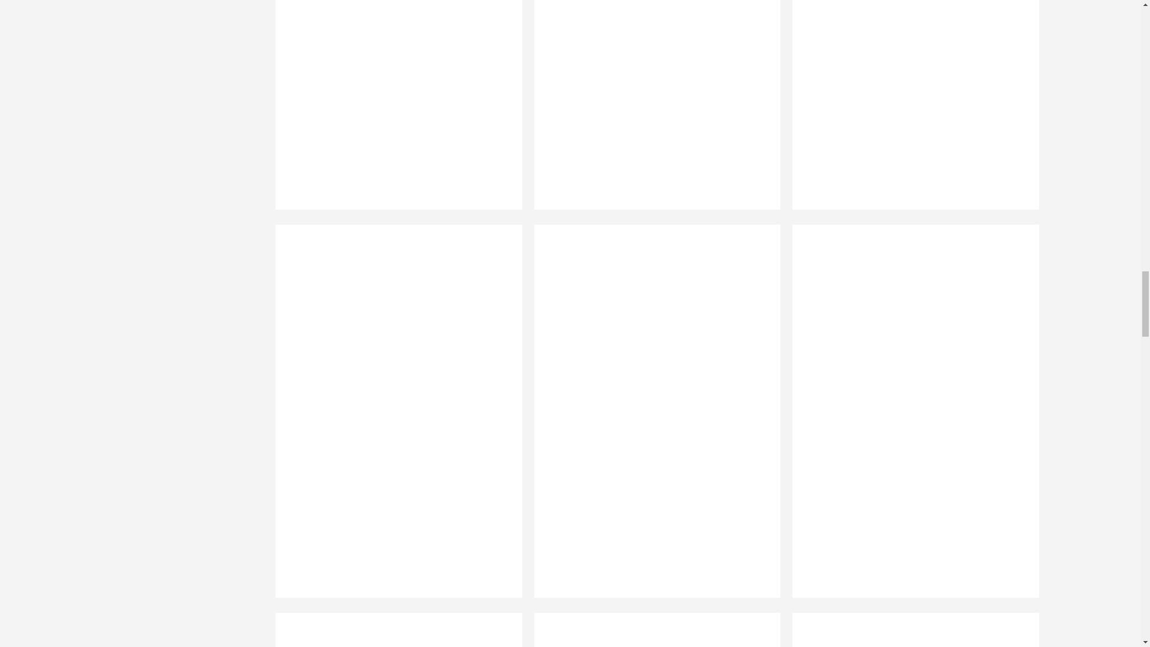 Image resolution: width=1150 pixels, height=647 pixels. I want to click on 0, so click(651, 630).